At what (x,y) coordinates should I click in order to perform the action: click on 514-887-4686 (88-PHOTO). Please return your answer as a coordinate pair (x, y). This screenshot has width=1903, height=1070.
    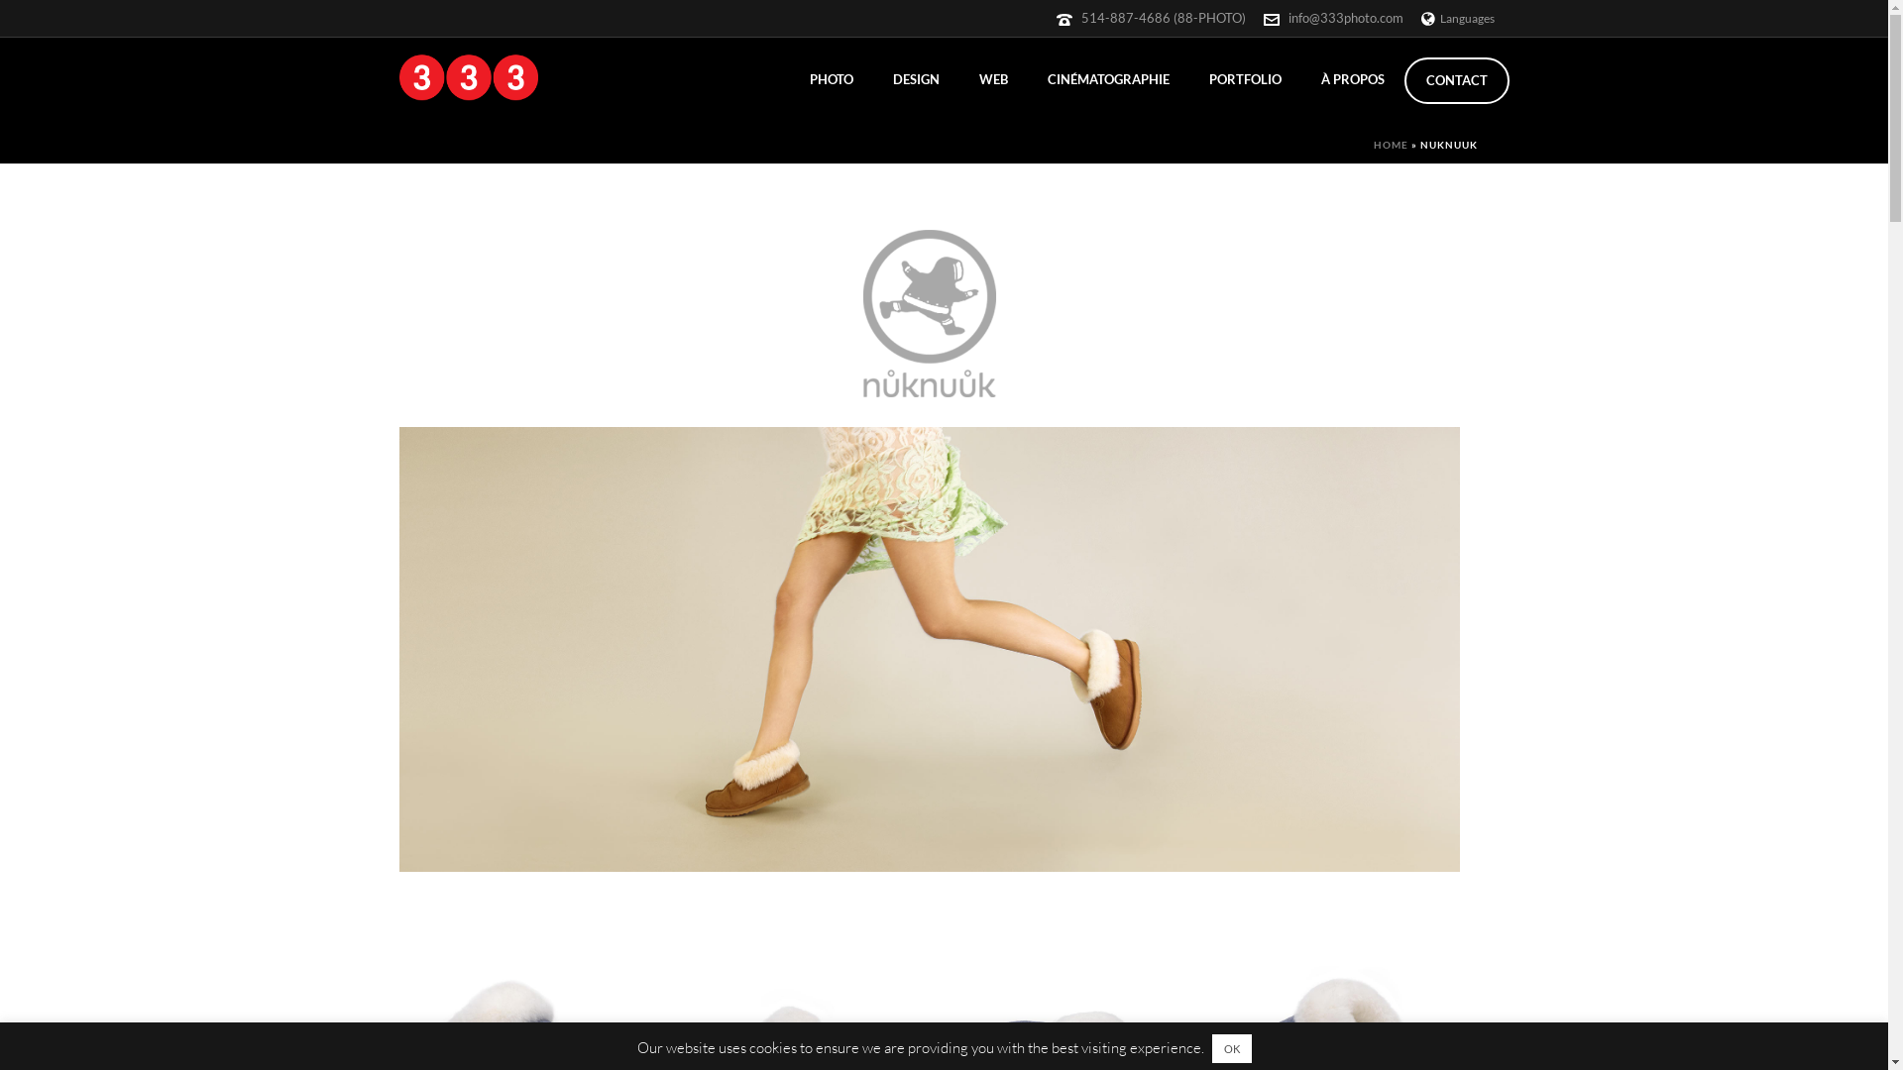
    Looking at the image, I should click on (1164, 18).